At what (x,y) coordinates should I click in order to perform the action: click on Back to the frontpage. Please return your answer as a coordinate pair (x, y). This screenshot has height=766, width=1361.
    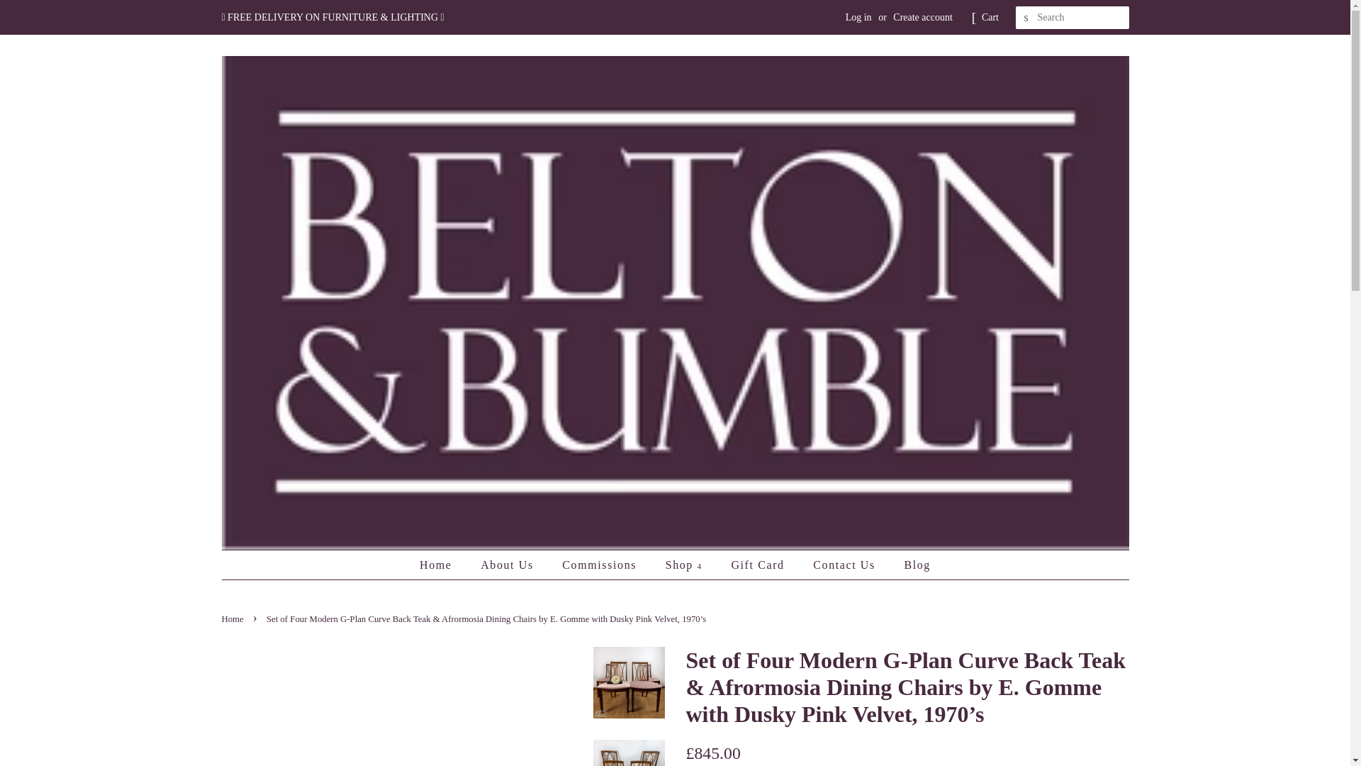
    Looking at the image, I should click on (233, 619).